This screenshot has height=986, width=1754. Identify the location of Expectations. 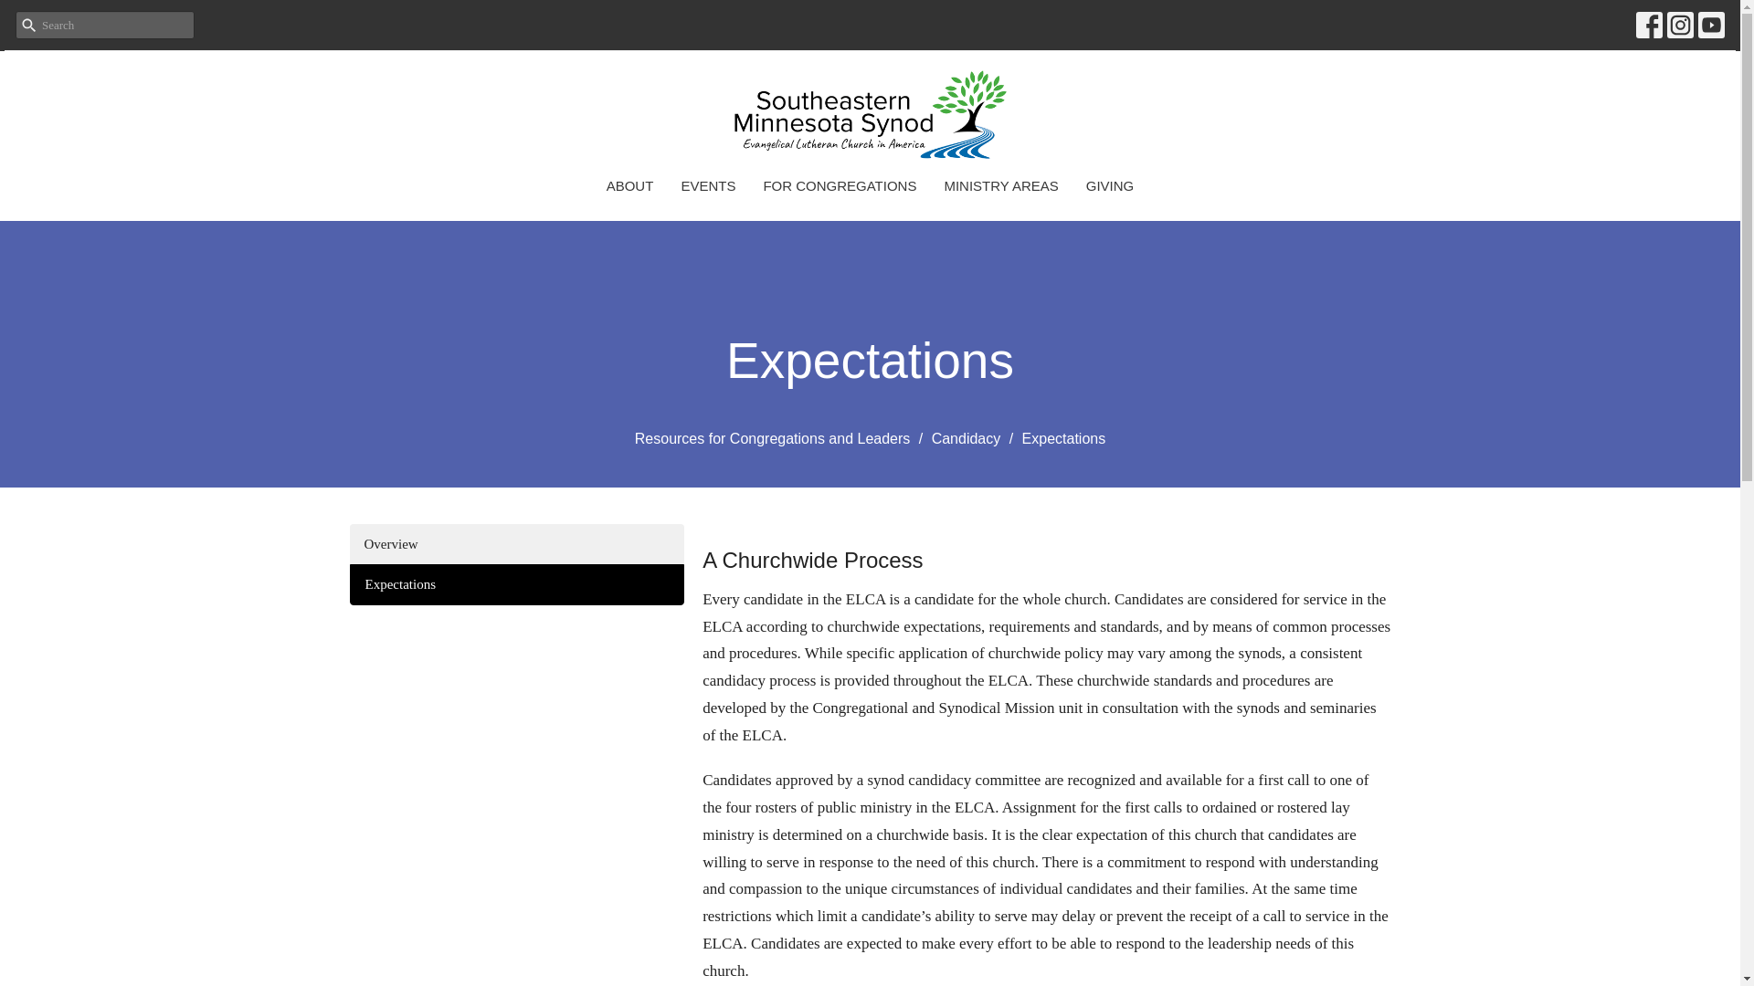
(516, 584).